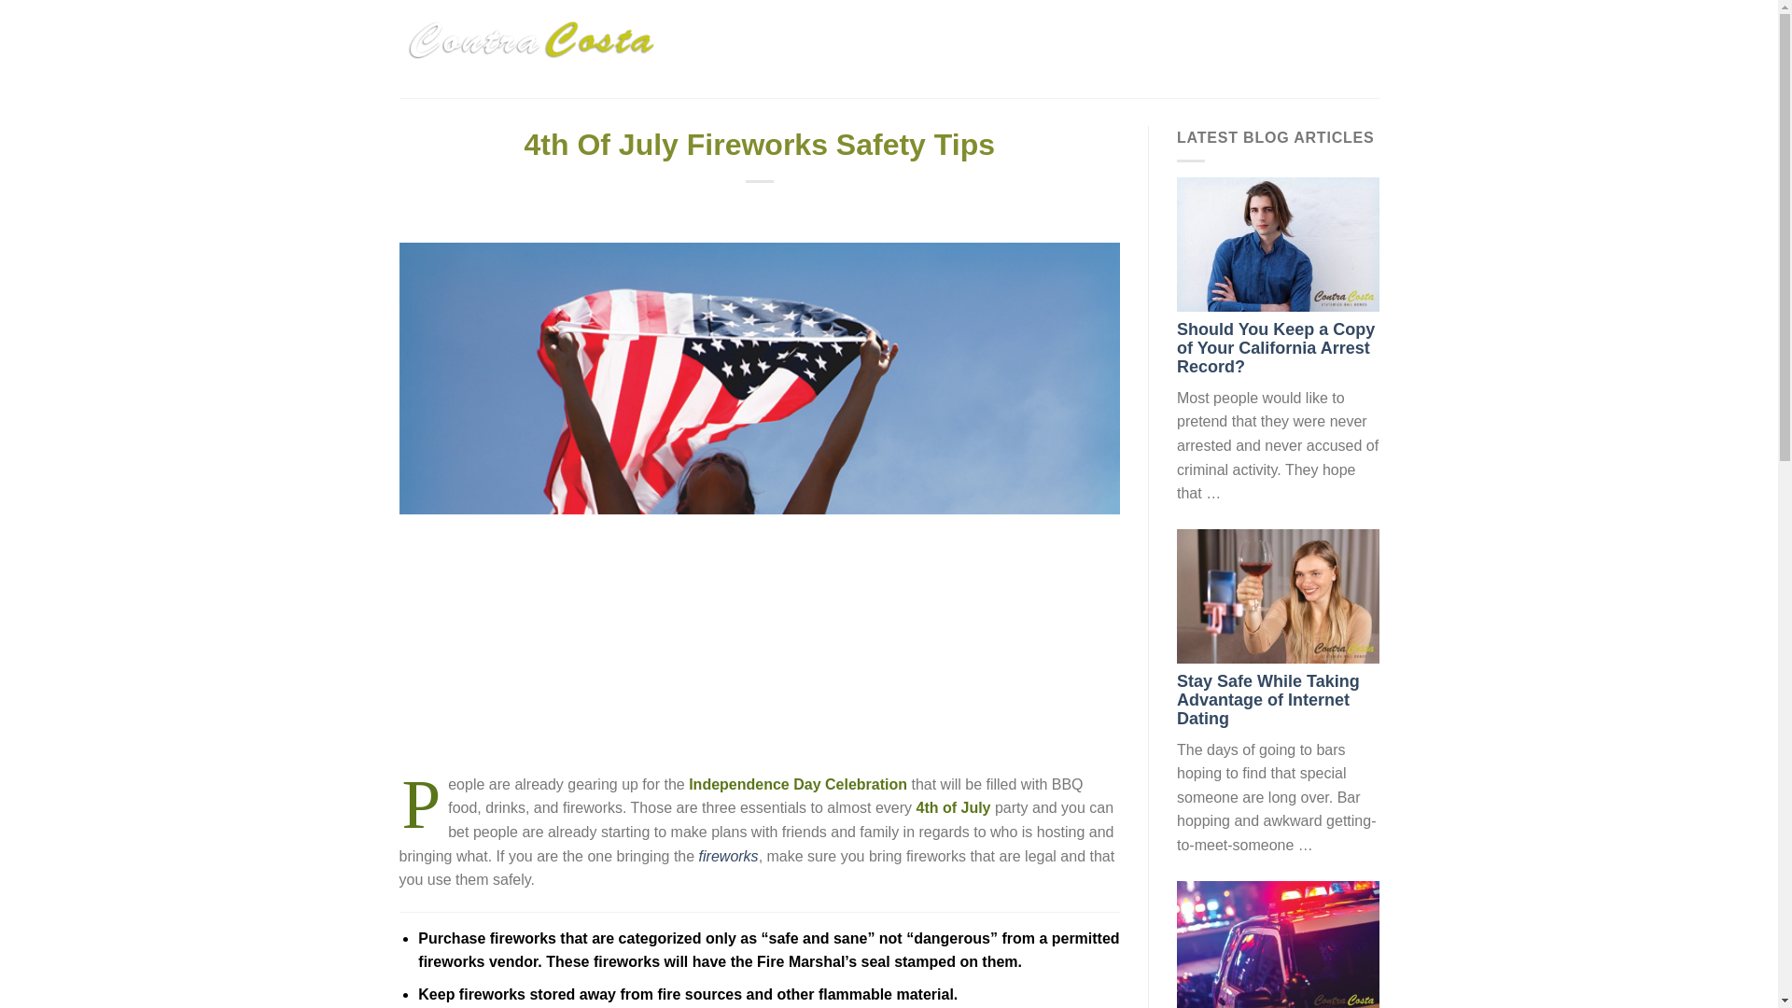 The image size is (1792, 1008). Describe the element at coordinates (1127, 49) in the screenshot. I see `REVIEWS` at that location.